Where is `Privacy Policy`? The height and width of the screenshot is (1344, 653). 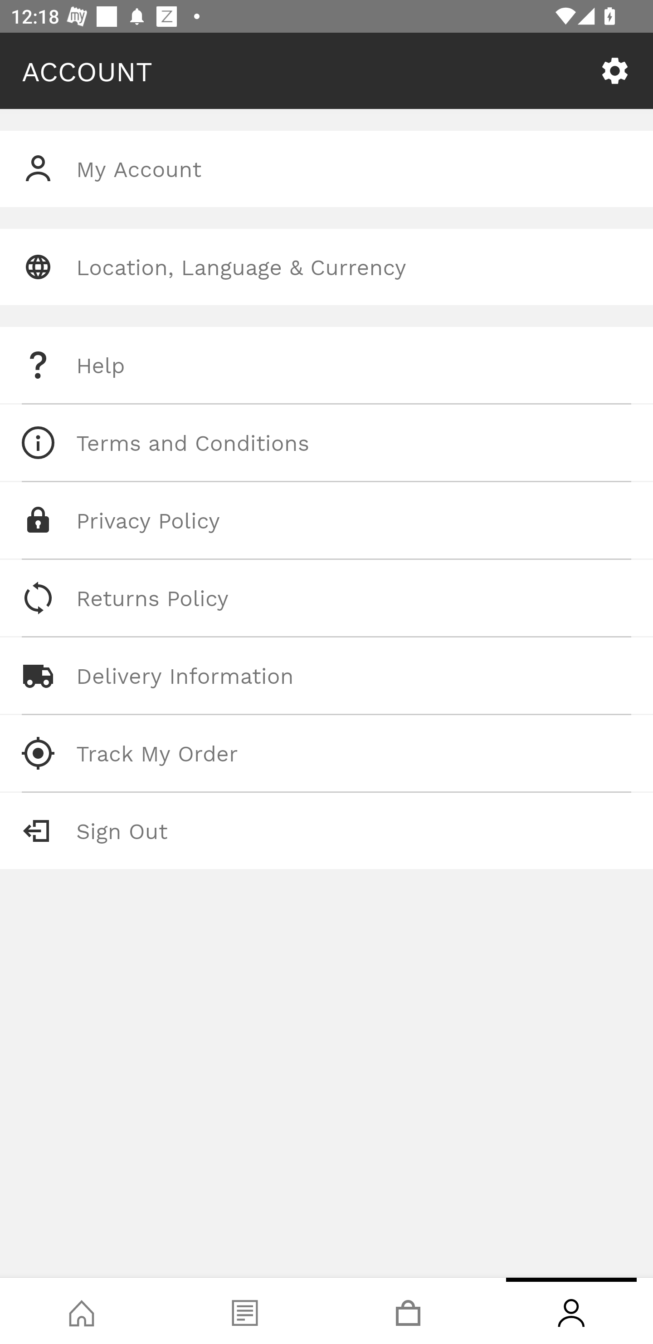 Privacy Policy is located at coordinates (326, 520).